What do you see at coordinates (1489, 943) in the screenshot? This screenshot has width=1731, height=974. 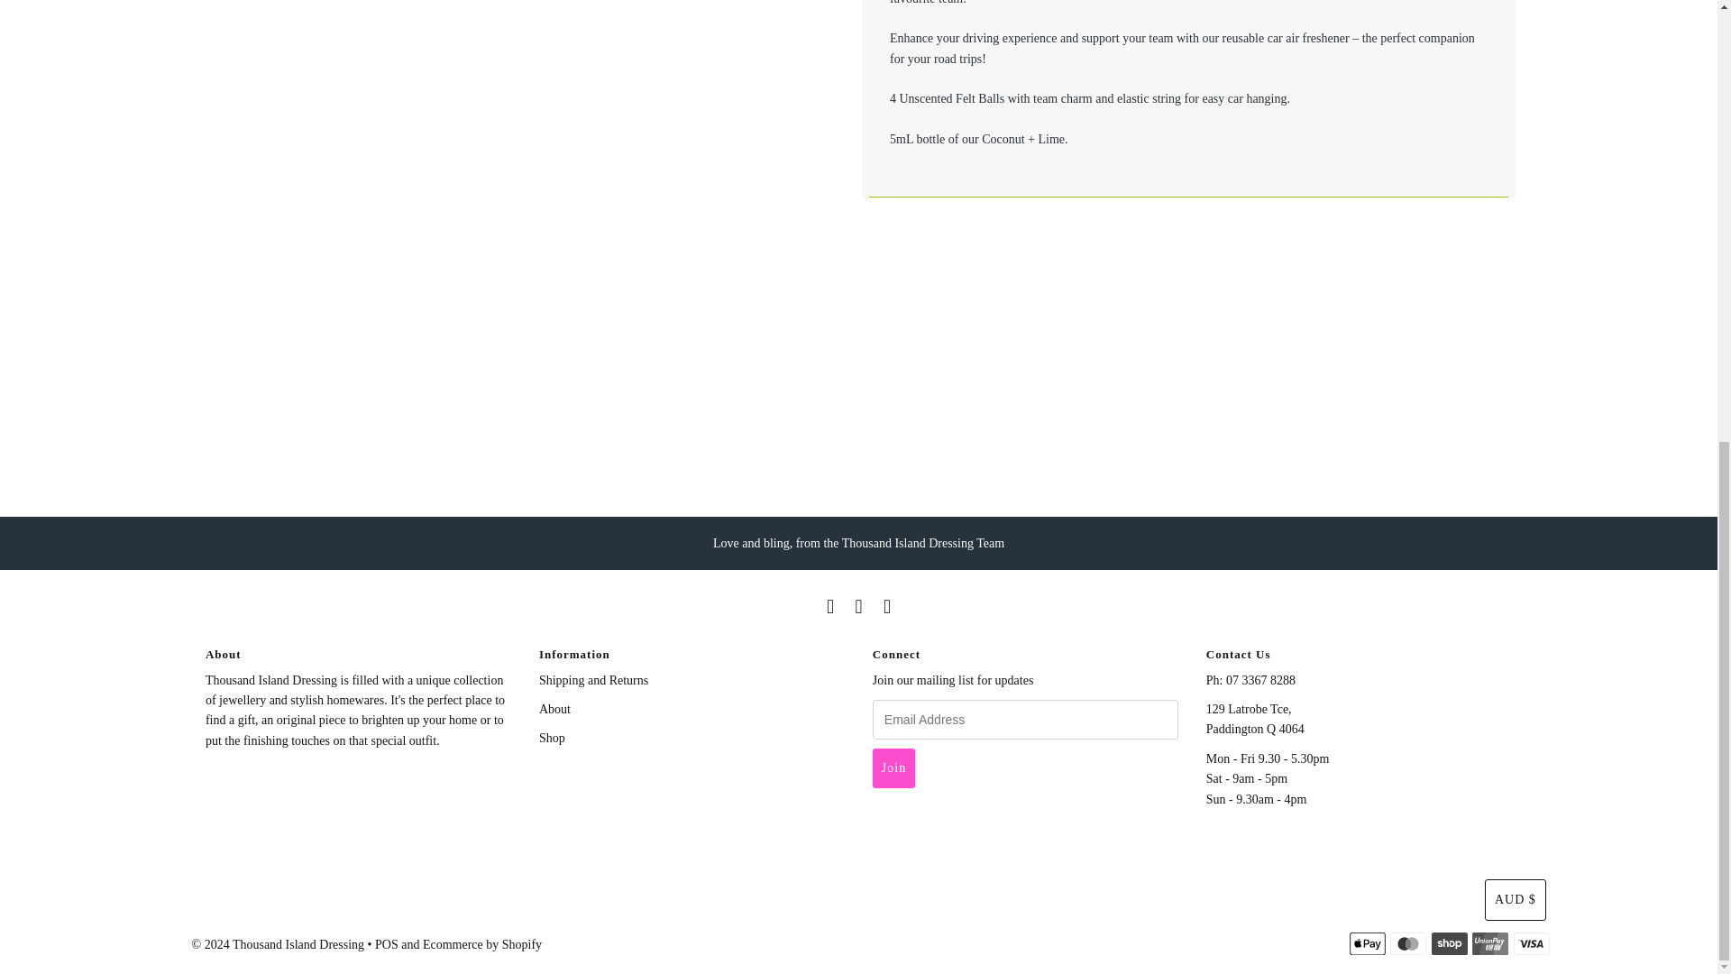 I see `Union Pay` at bounding box center [1489, 943].